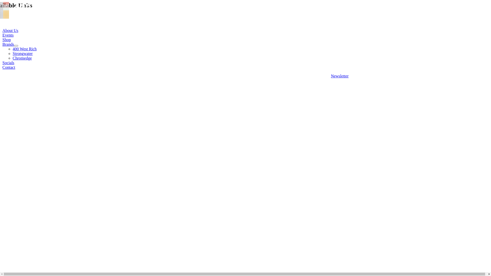 This screenshot has height=276, width=491. I want to click on Shop, so click(7, 40).